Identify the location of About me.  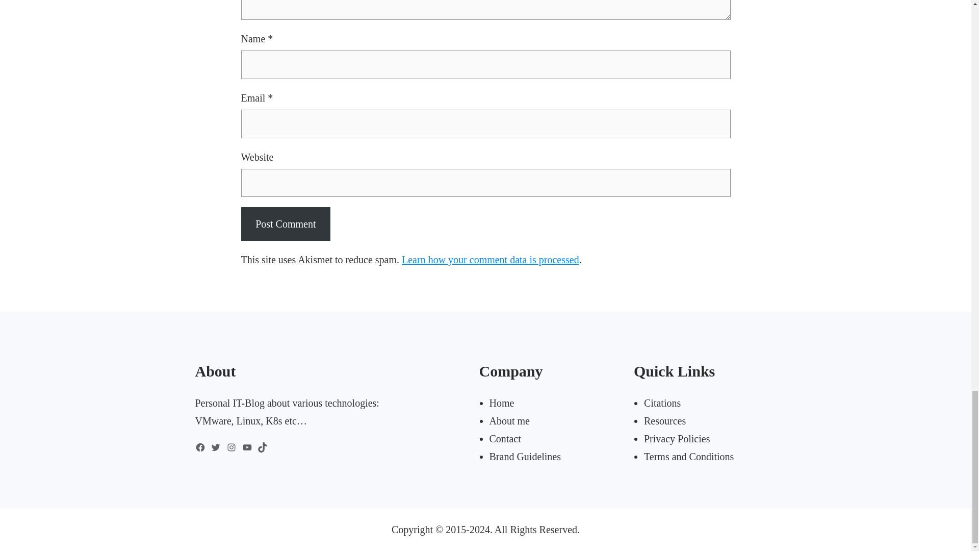
(509, 420).